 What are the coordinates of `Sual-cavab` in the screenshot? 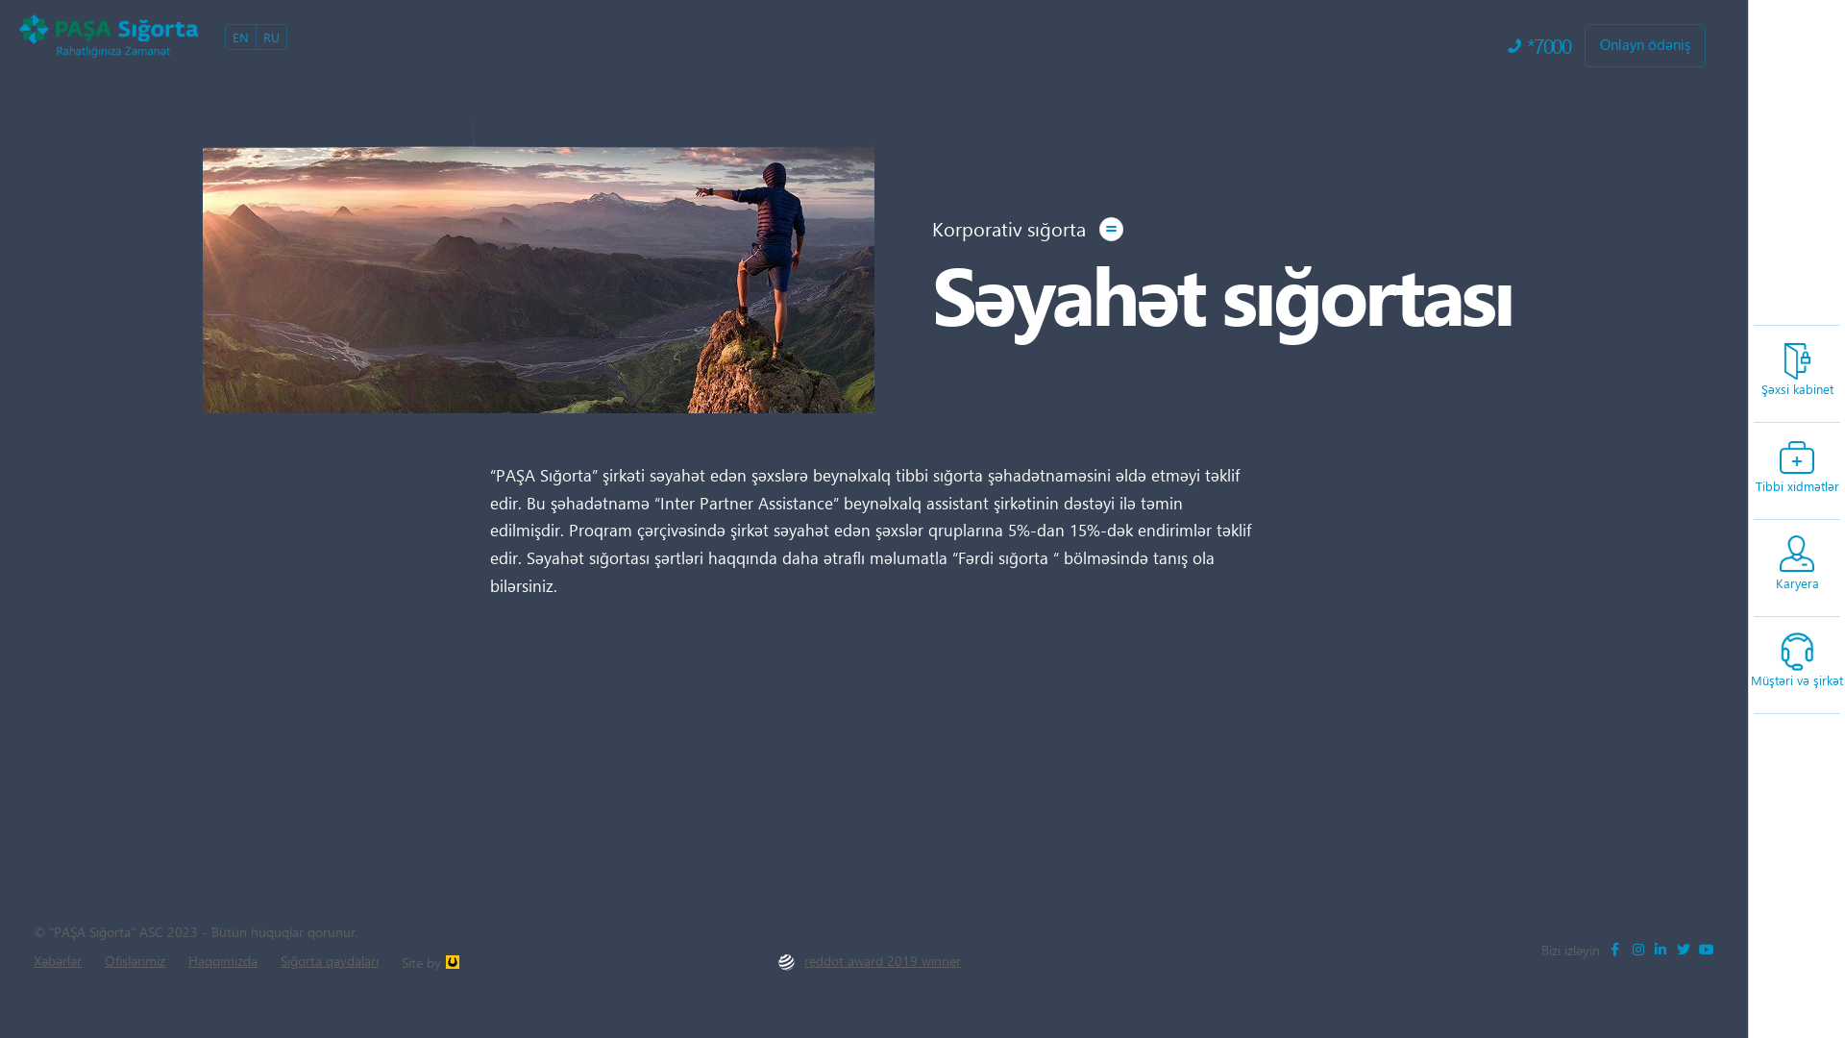 It's located at (992, 729).